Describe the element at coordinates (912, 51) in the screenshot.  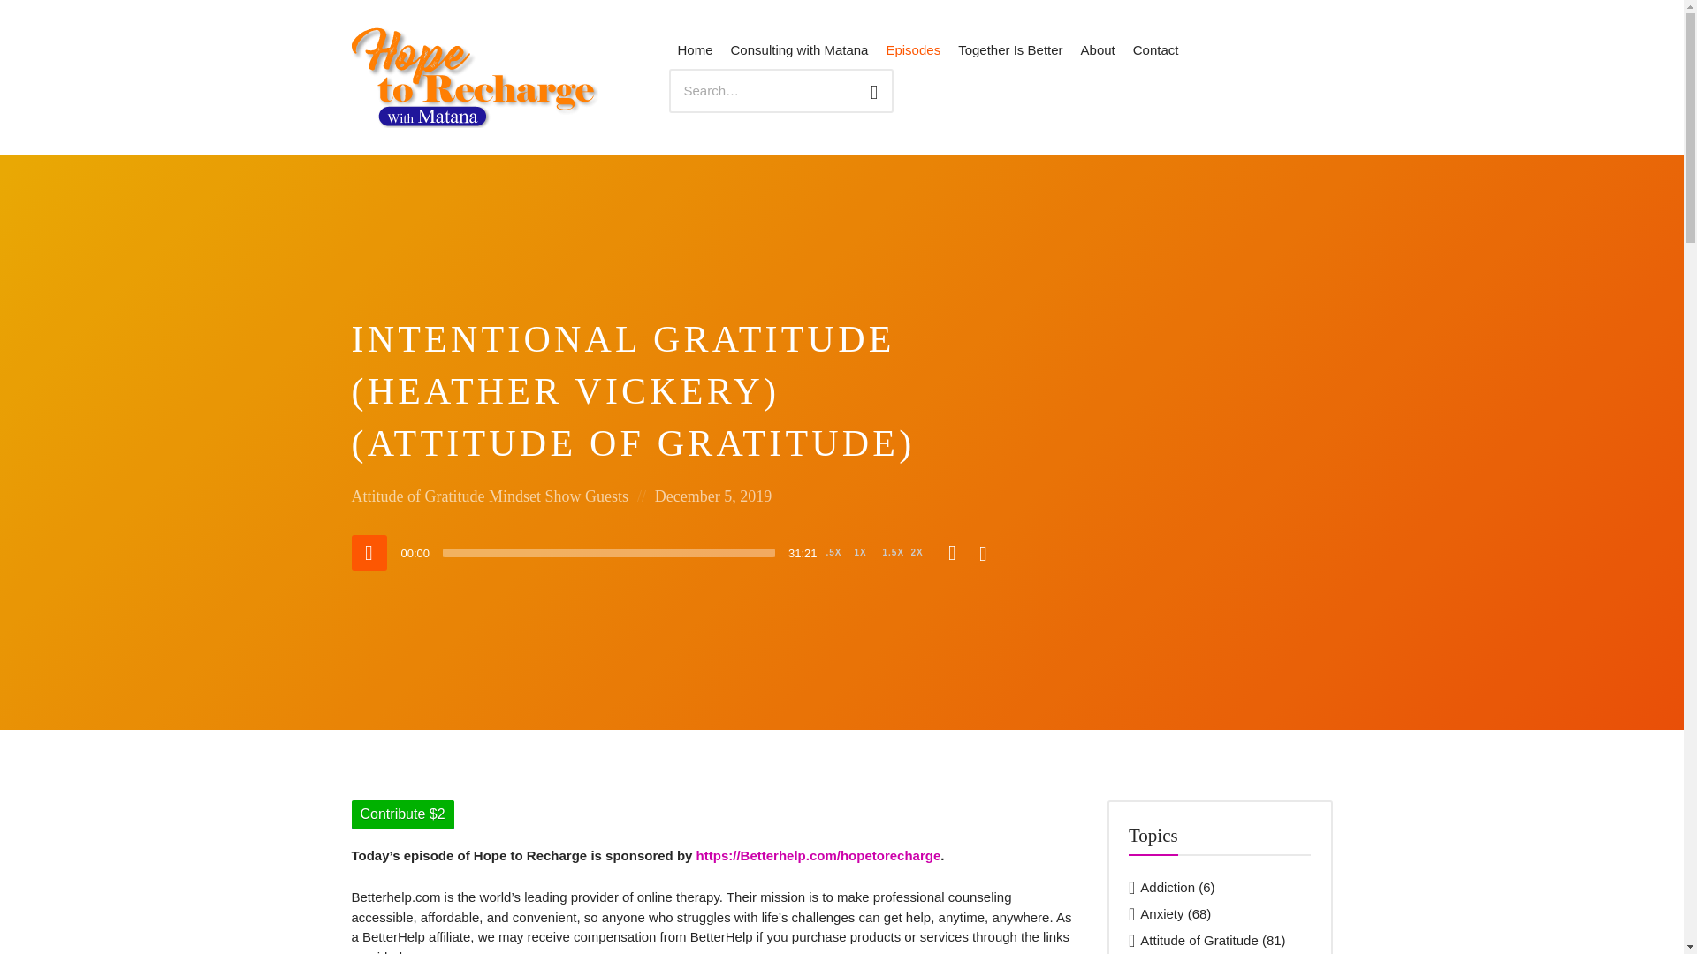
I see `Episodes` at that location.